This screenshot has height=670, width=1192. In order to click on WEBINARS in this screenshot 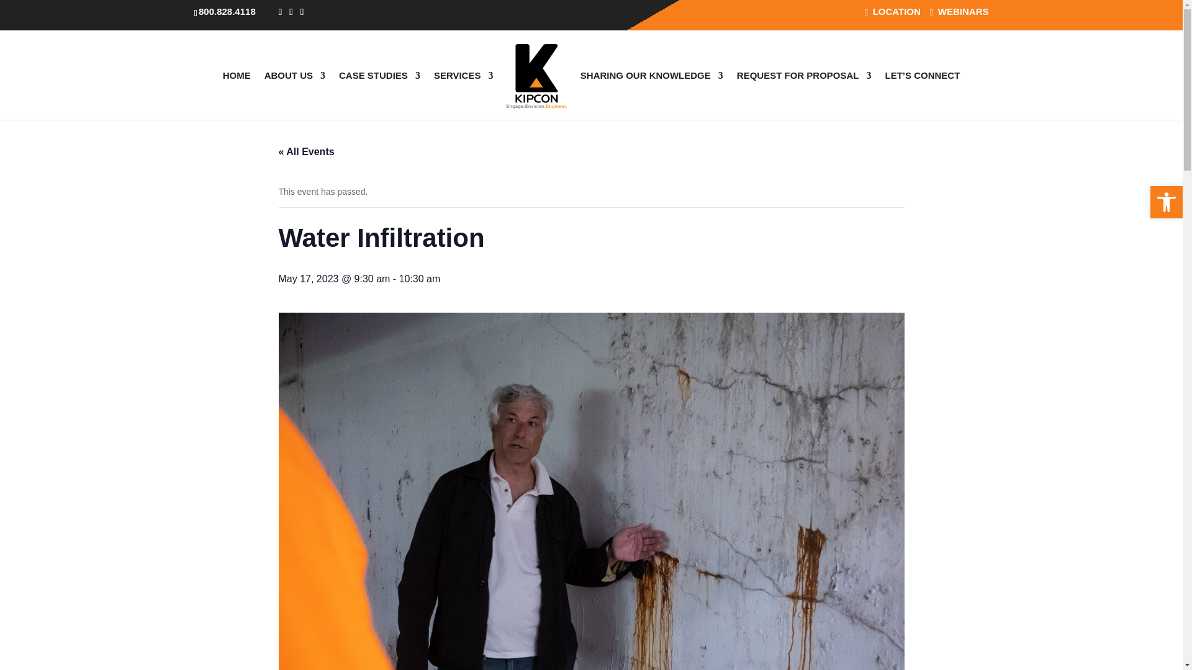, I will do `click(959, 15)`.